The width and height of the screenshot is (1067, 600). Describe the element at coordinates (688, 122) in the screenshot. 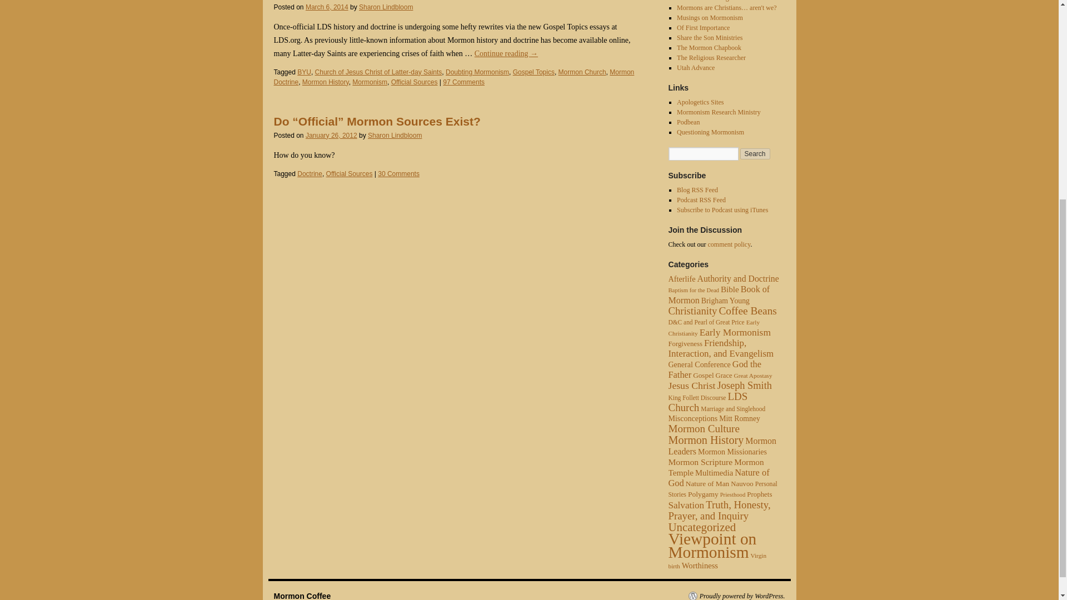

I see `Viewpoint on Mormonism shows on Podbean` at that location.